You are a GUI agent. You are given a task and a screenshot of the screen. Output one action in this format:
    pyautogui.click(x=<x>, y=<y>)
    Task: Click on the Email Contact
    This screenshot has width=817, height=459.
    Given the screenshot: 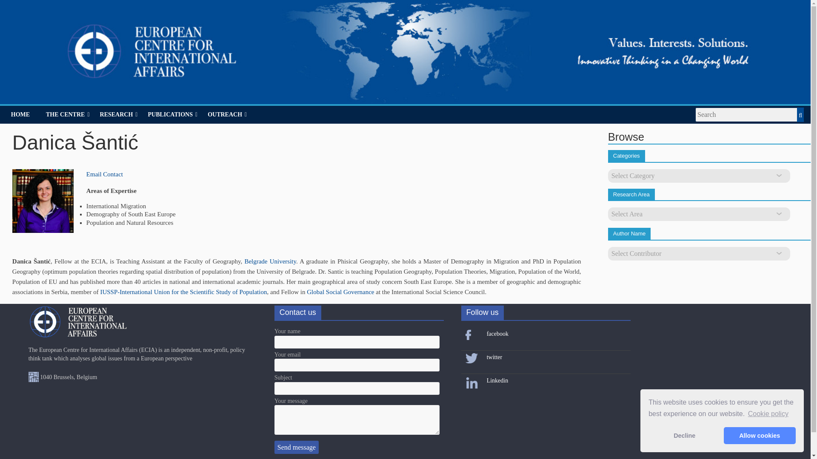 What is the action you would take?
    pyautogui.click(x=105, y=174)
    